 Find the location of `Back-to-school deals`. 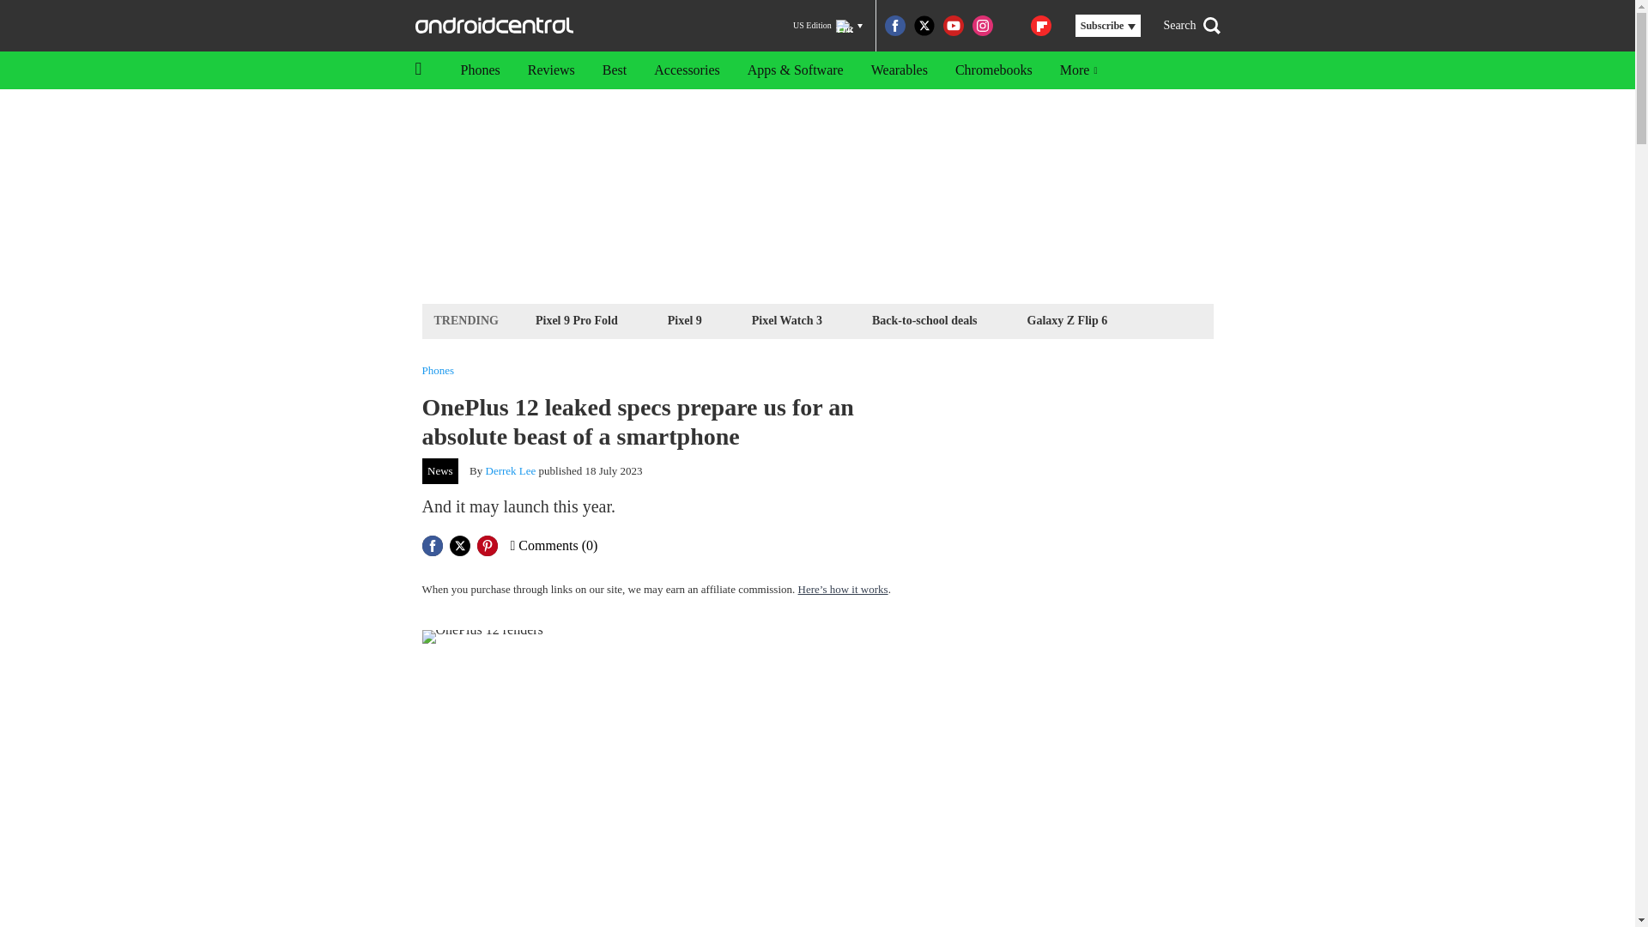

Back-to-school deals is located at coordinates (925, 319).